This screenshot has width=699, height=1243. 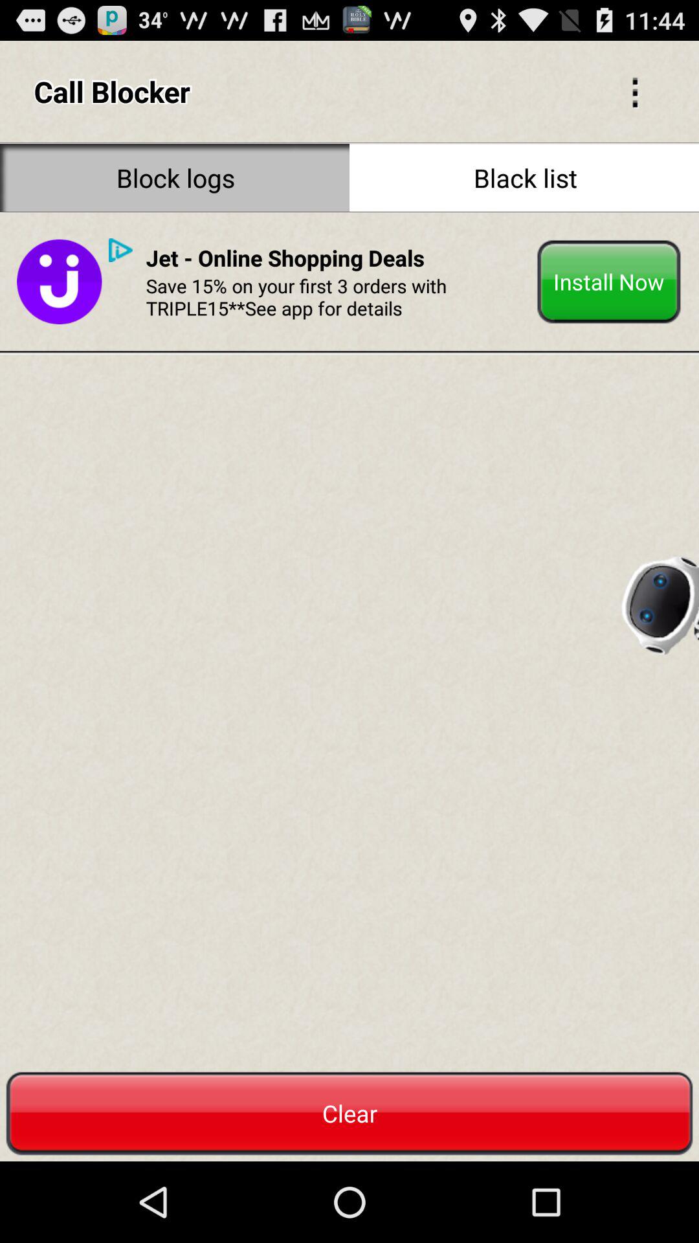 What do you see at coordinates (659, 601) in the screenshot?
I see `select icon above the clear icon` at bounding box center [659, 601].